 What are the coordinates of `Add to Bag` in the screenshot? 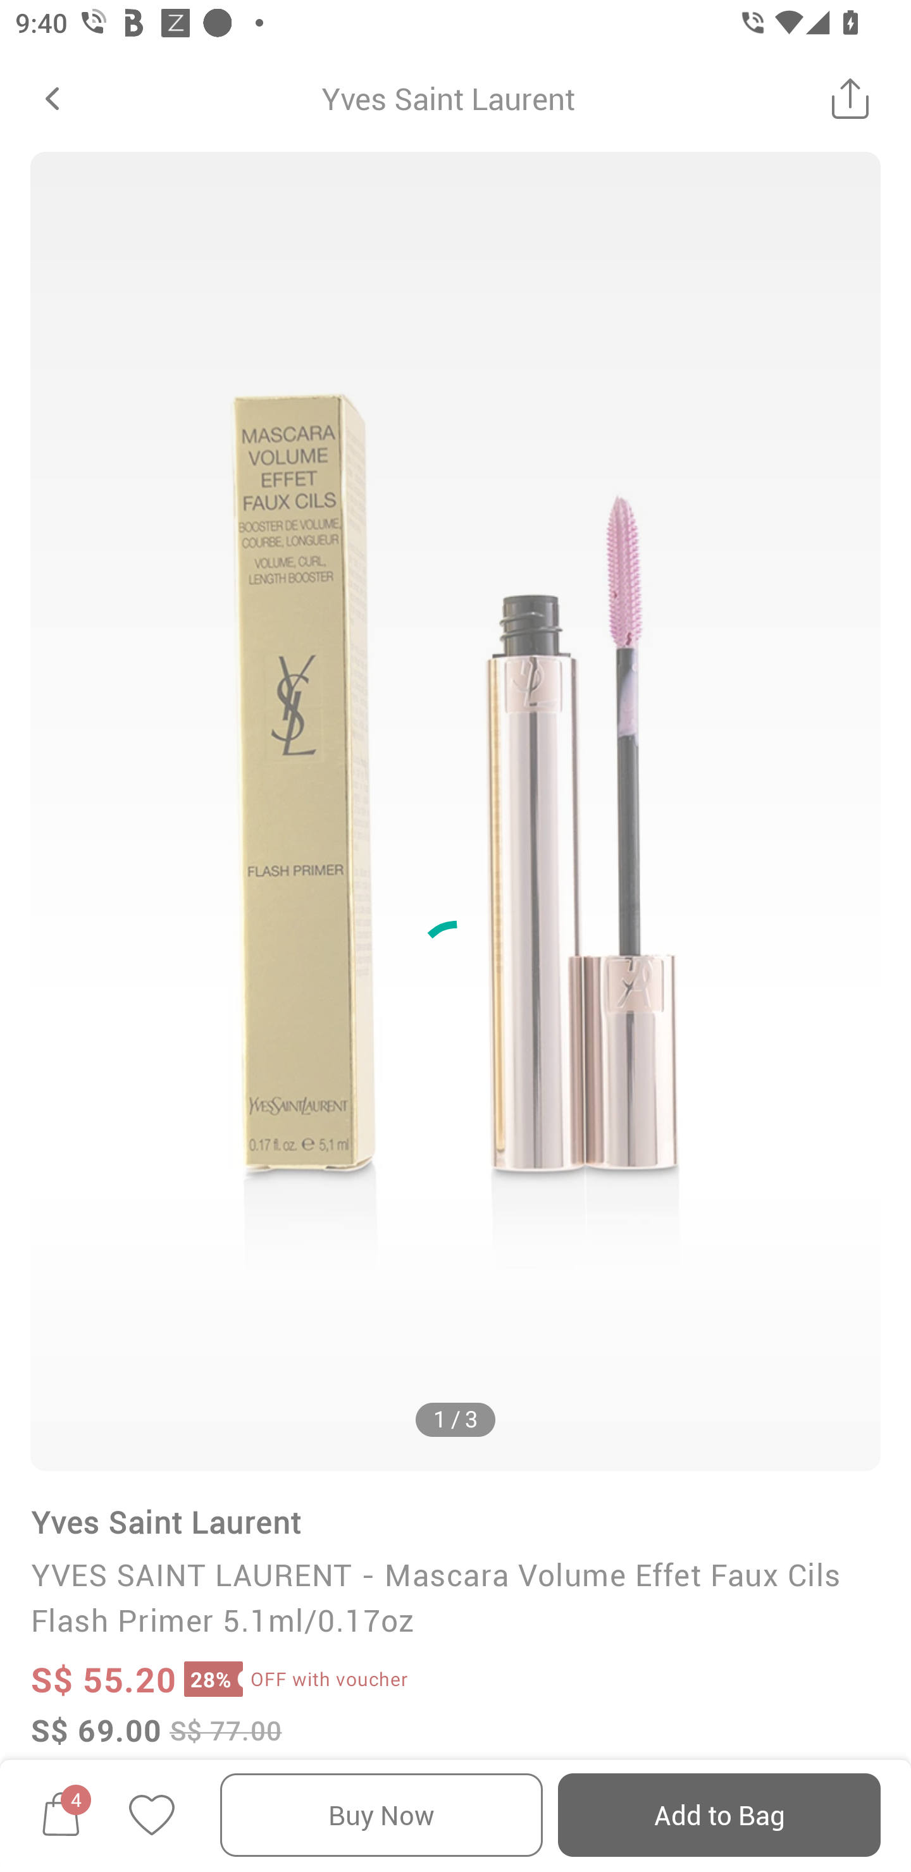 It's located at (719, 1815).